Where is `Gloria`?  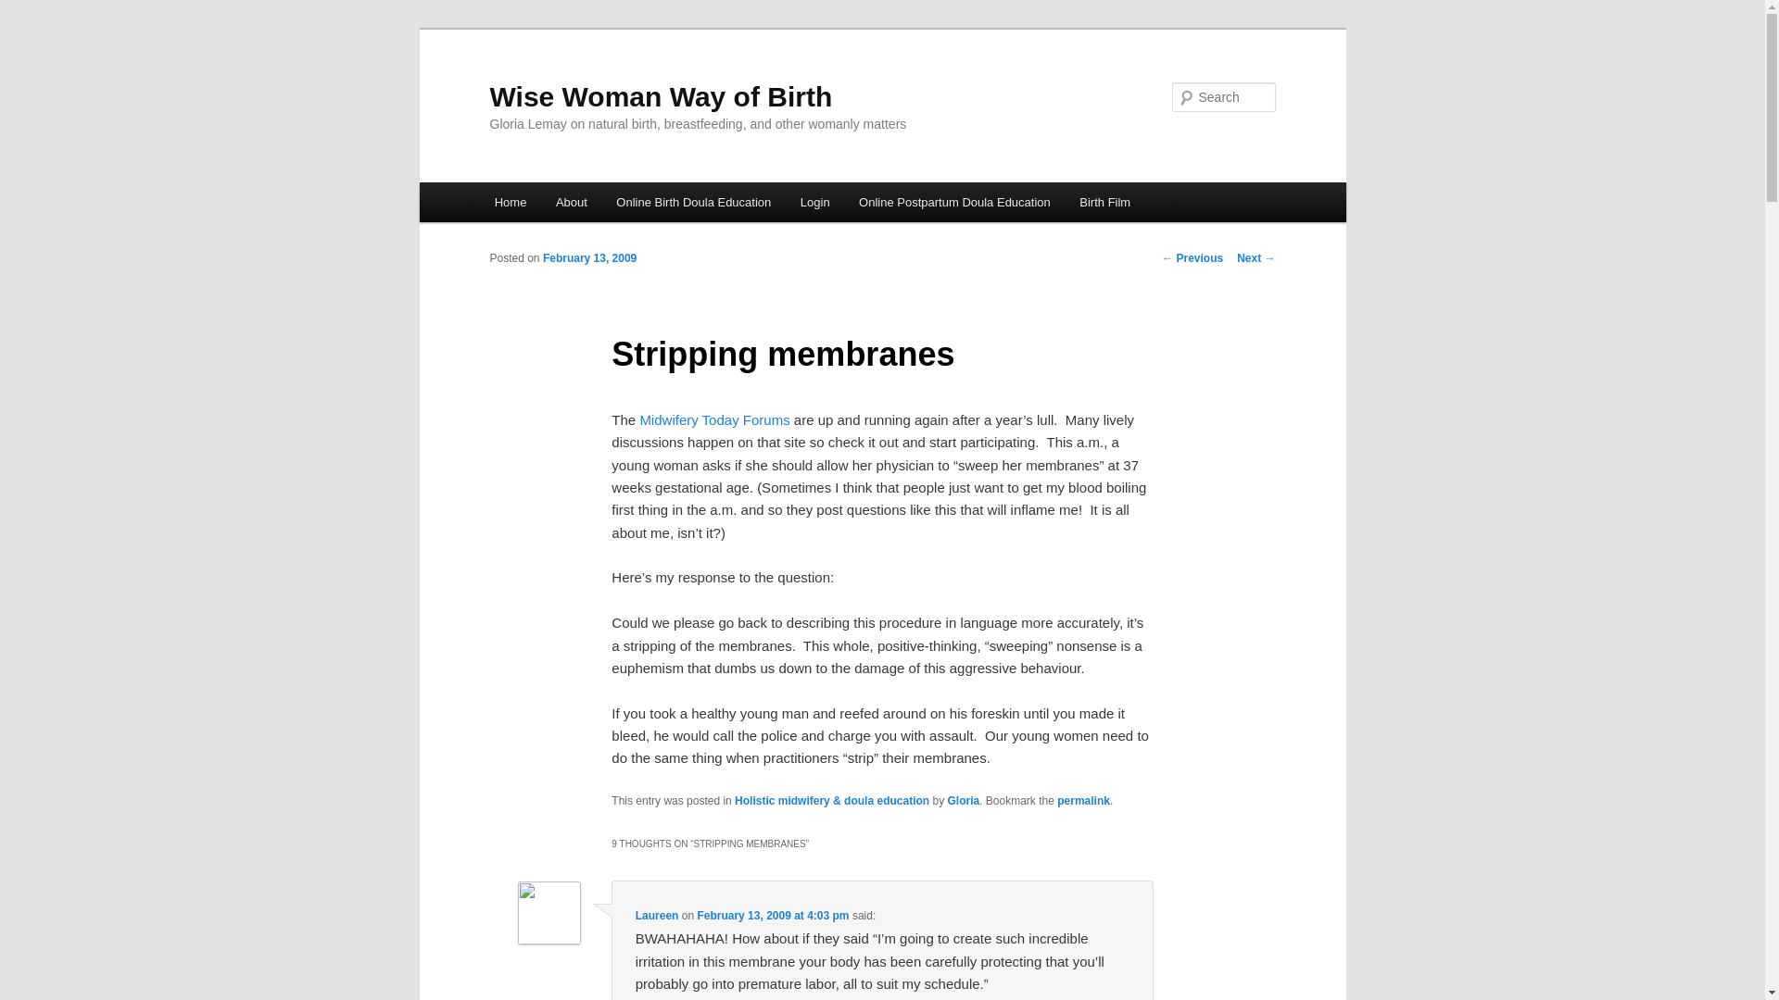
Gloria is located at coordinates (963, 800).